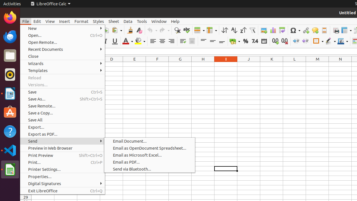 This screenshot has width=357, height=201. I want to click on Email Document..., so click(149, 141).